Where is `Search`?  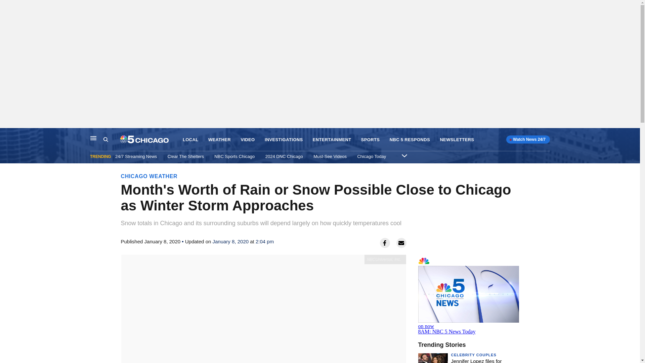 Search is located at coordinates (112, 139).